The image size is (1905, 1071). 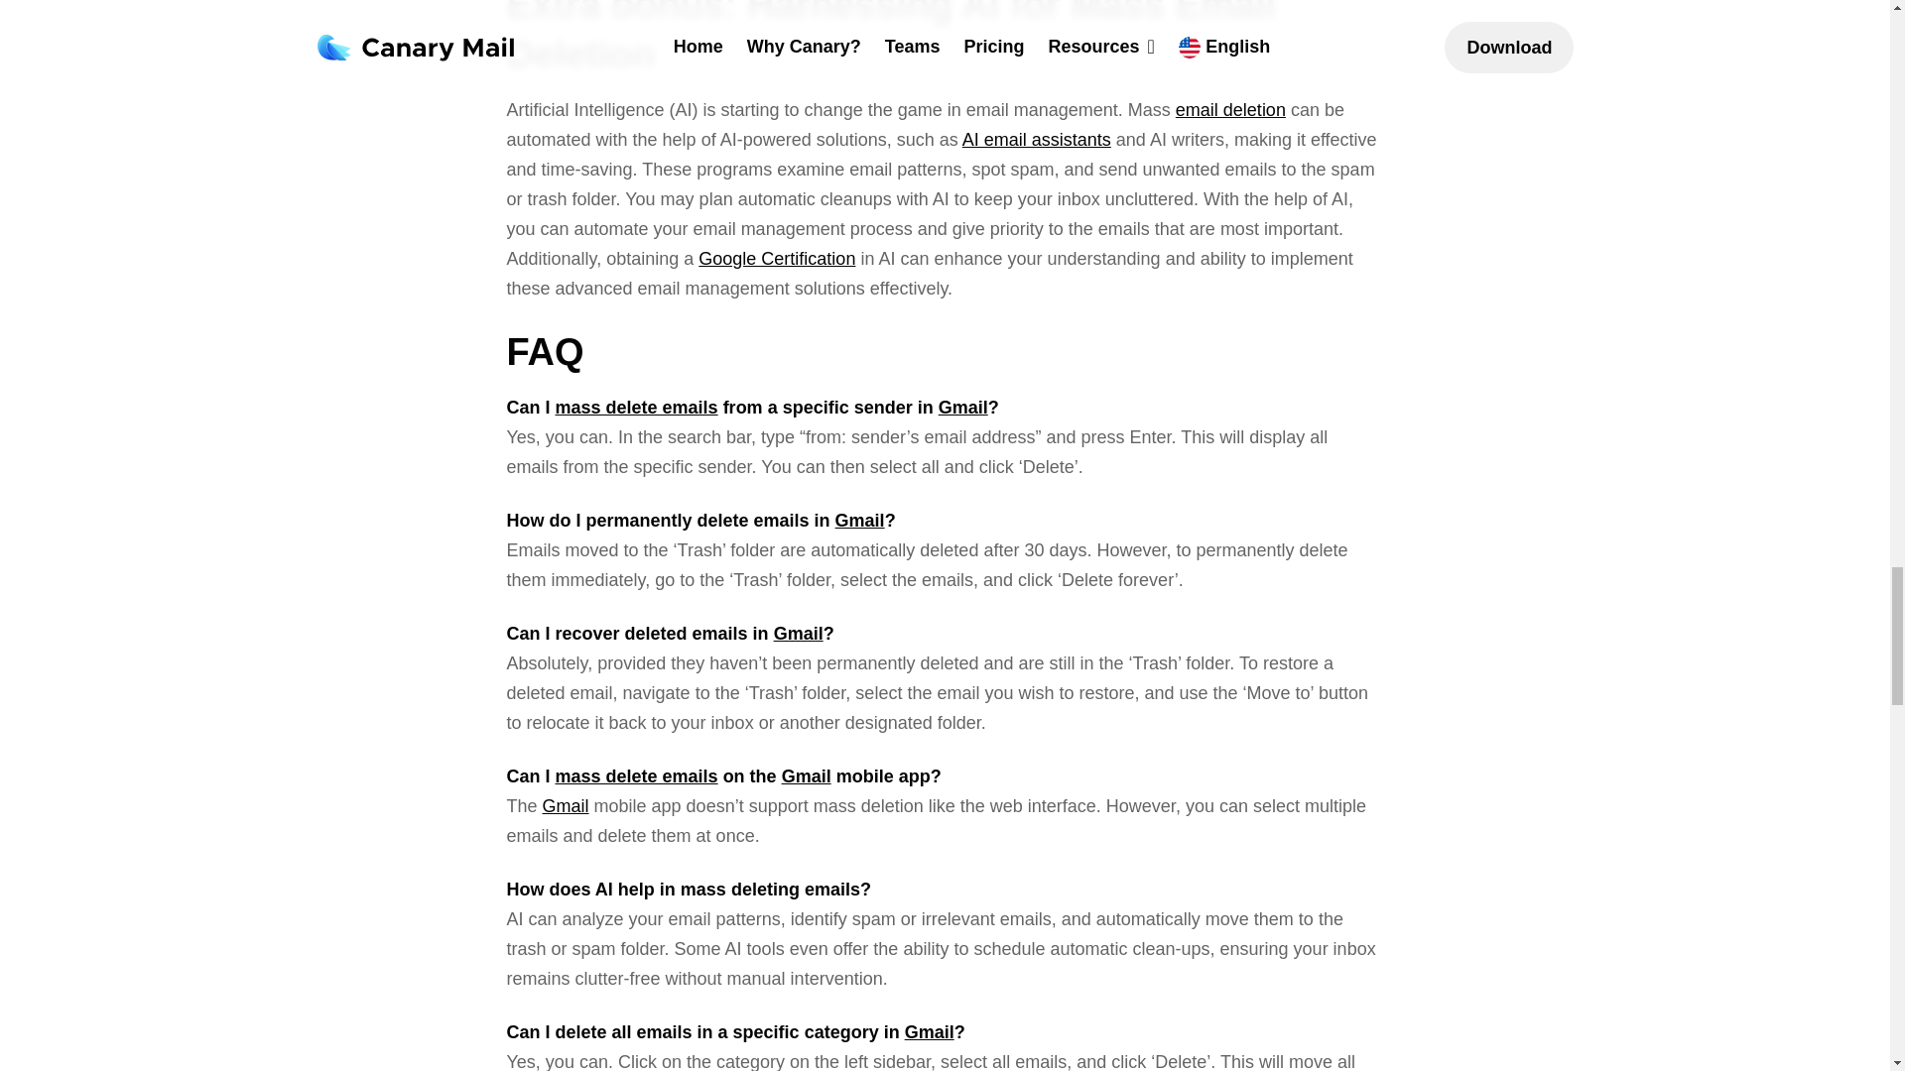 I want to click on Gmail, so click(x=806, y=775).